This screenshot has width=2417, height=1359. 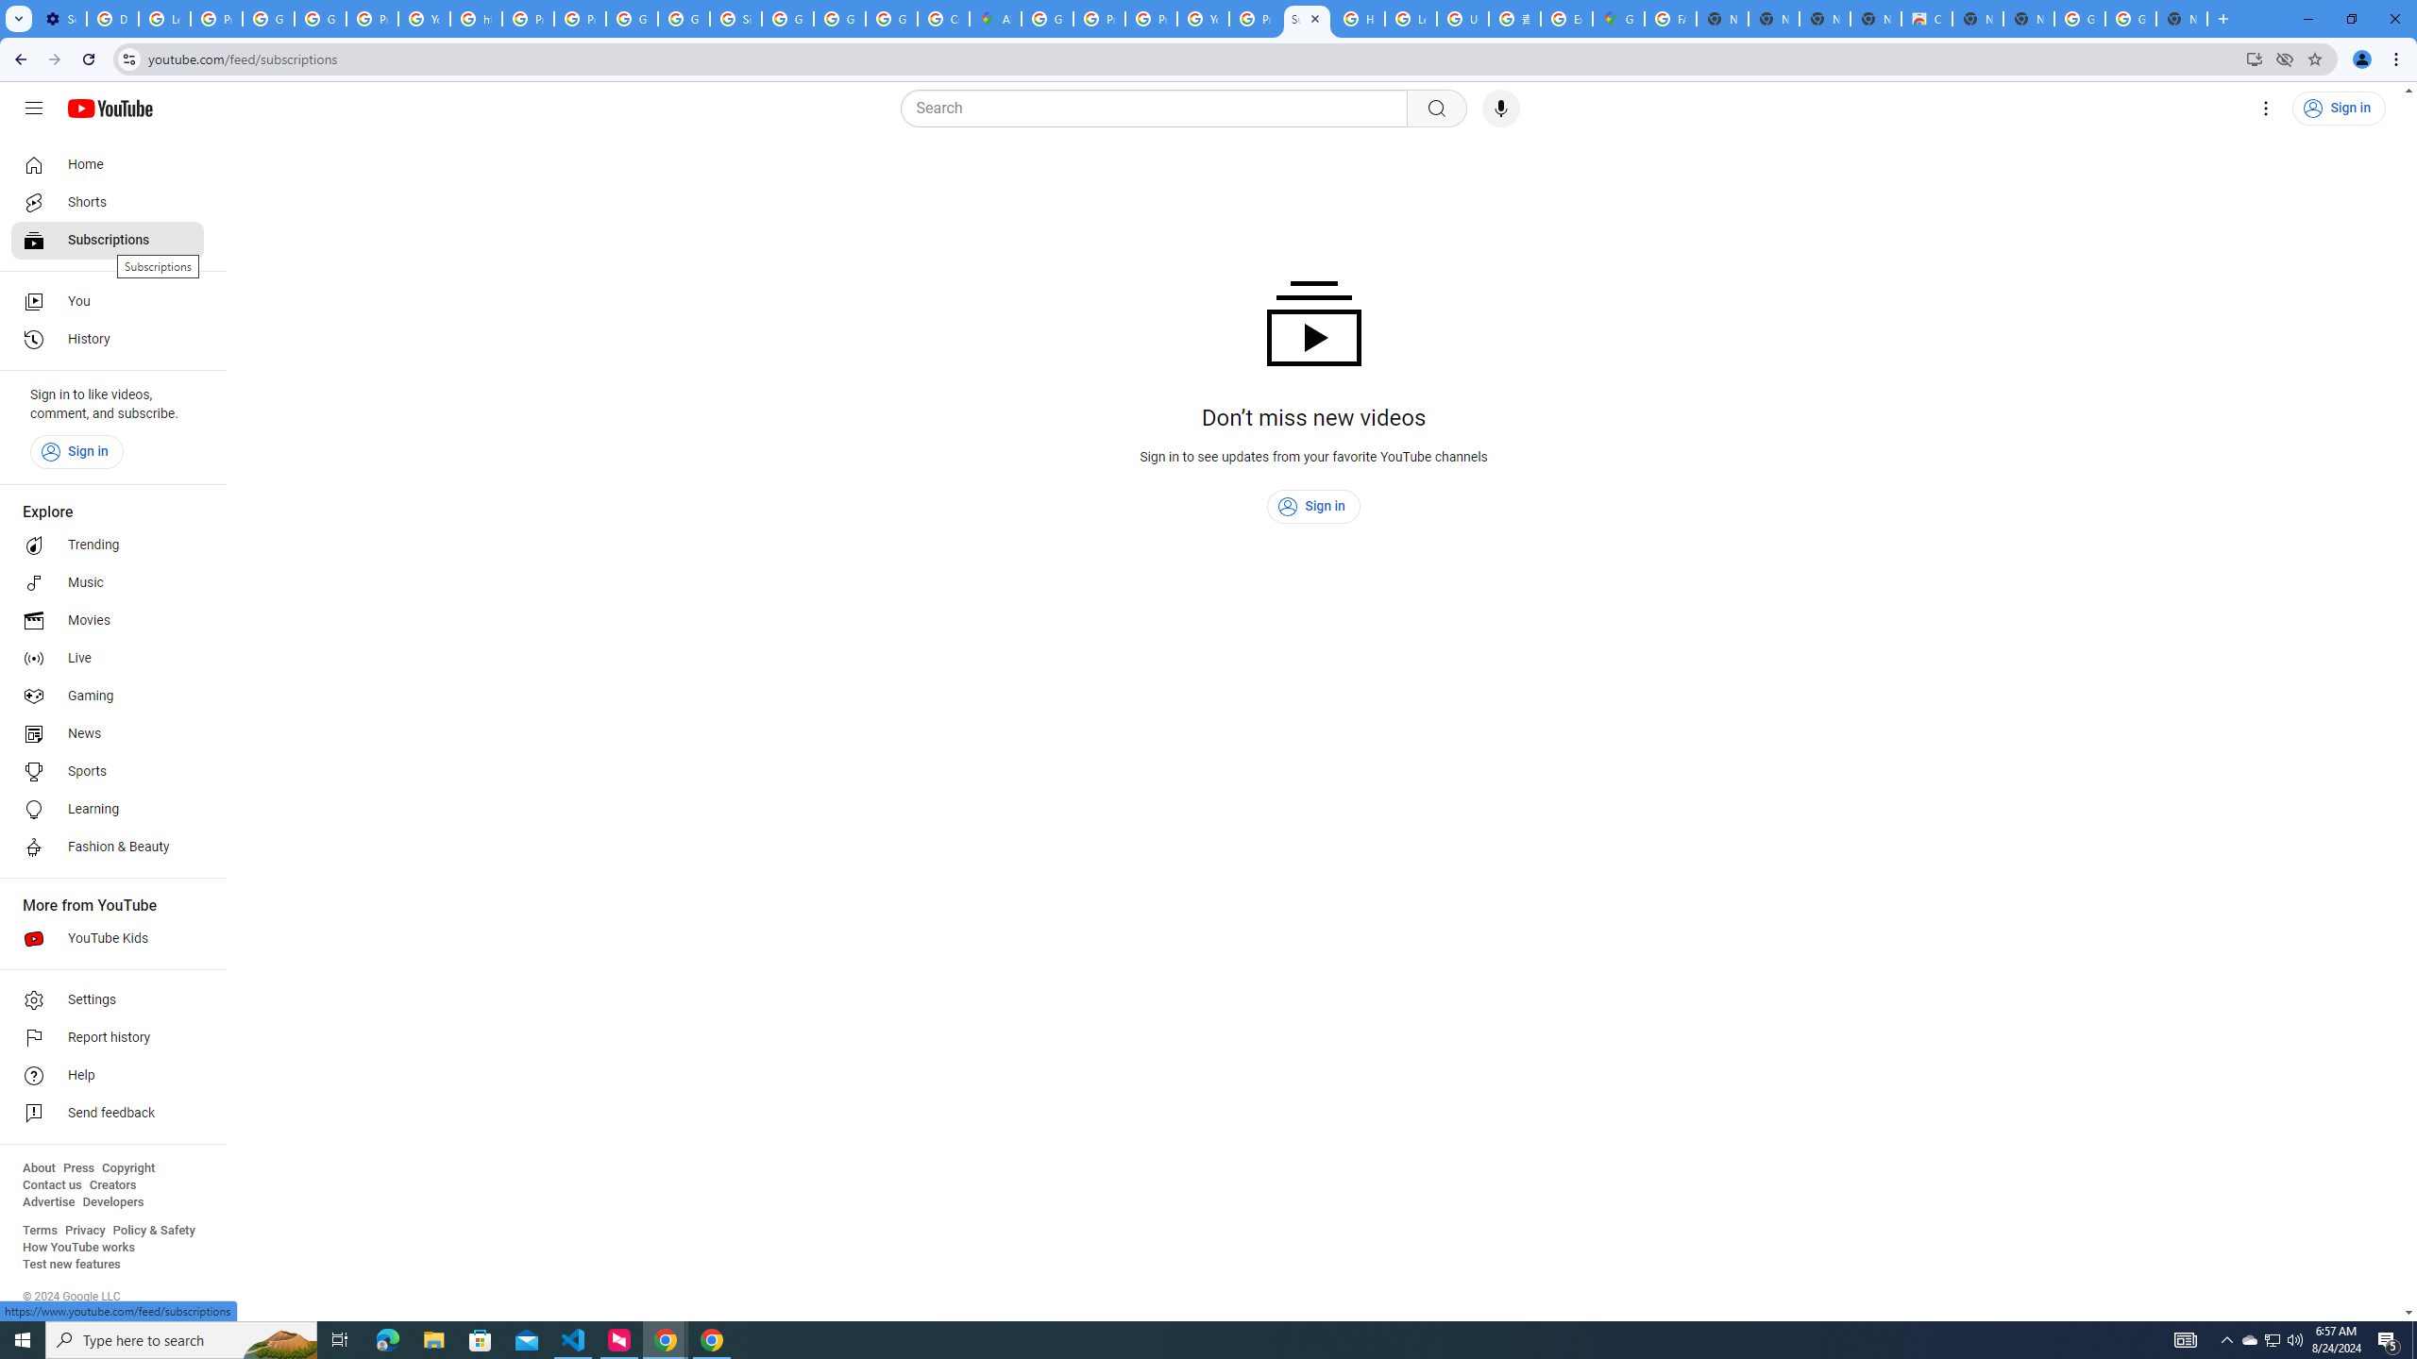 I want to click on Sign in - Google Accounts, so click(x=735, y=19).